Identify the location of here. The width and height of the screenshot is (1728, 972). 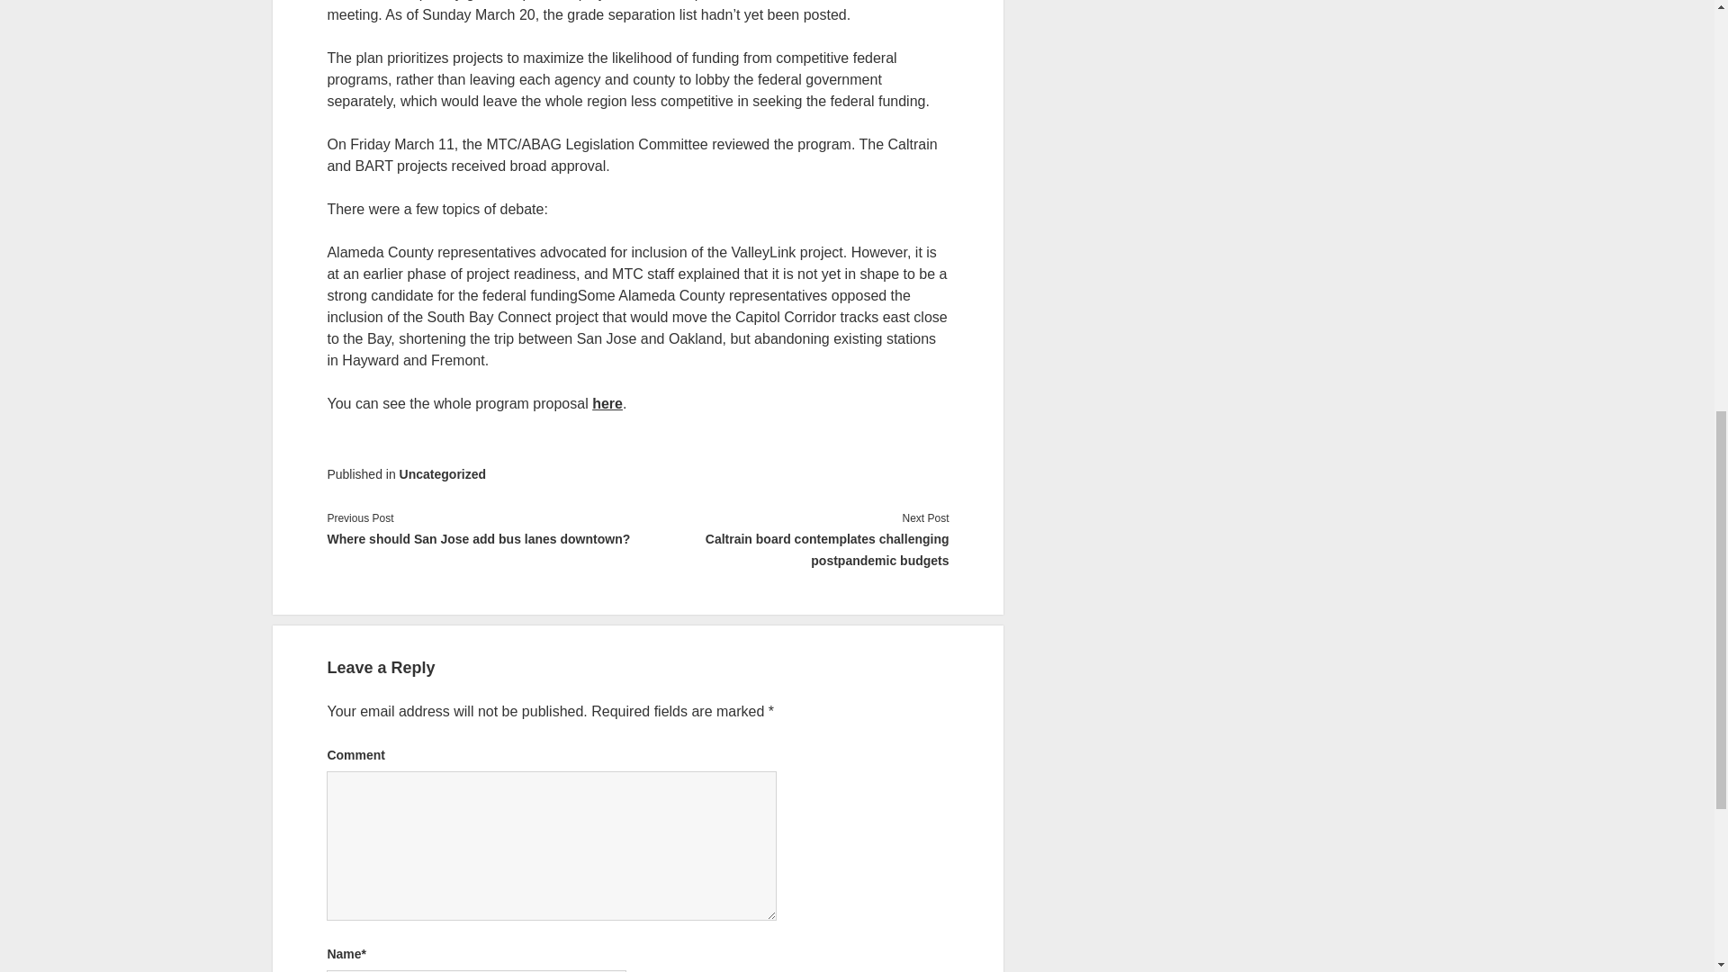
(607, 403).